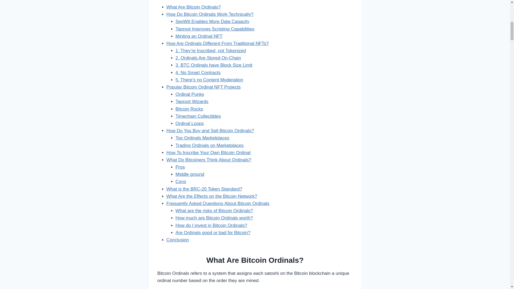 Image resolution: width=514 pixels, height=289 pixels. Describe the element at coordinates (214, 65) in the screenshot. I see `3. BTC Ordinals have Block Size Limit` at that location.